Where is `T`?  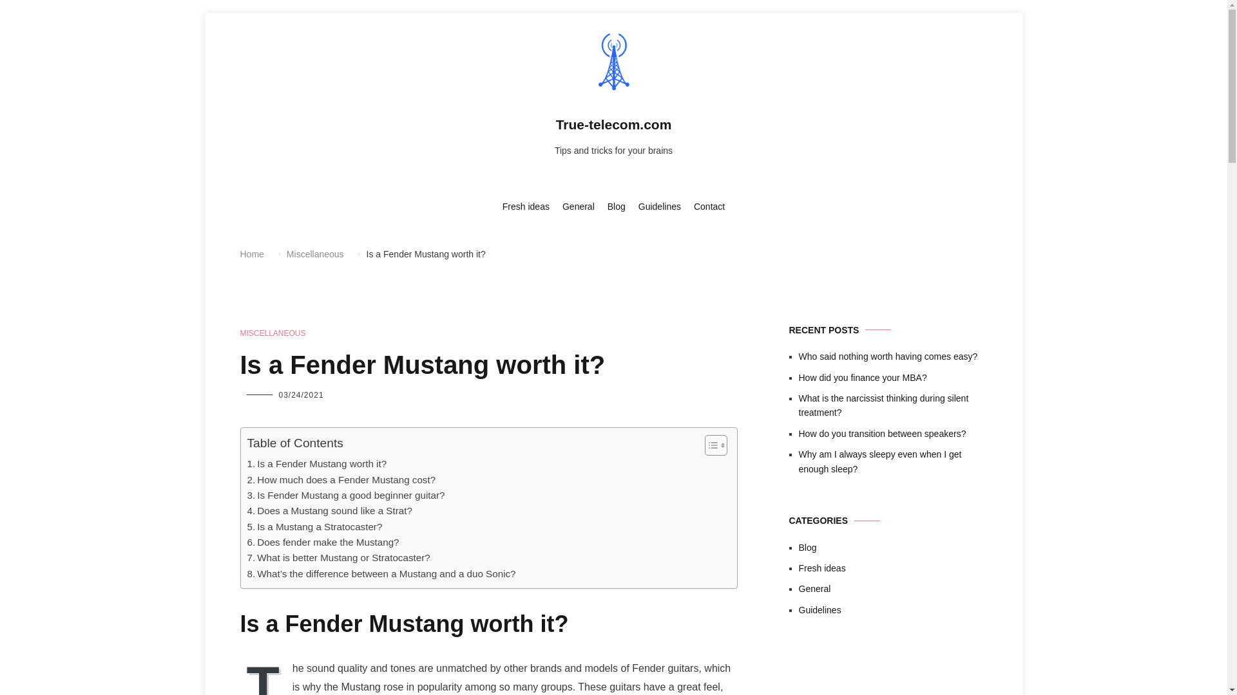 T is located at coordinates (265, 677).